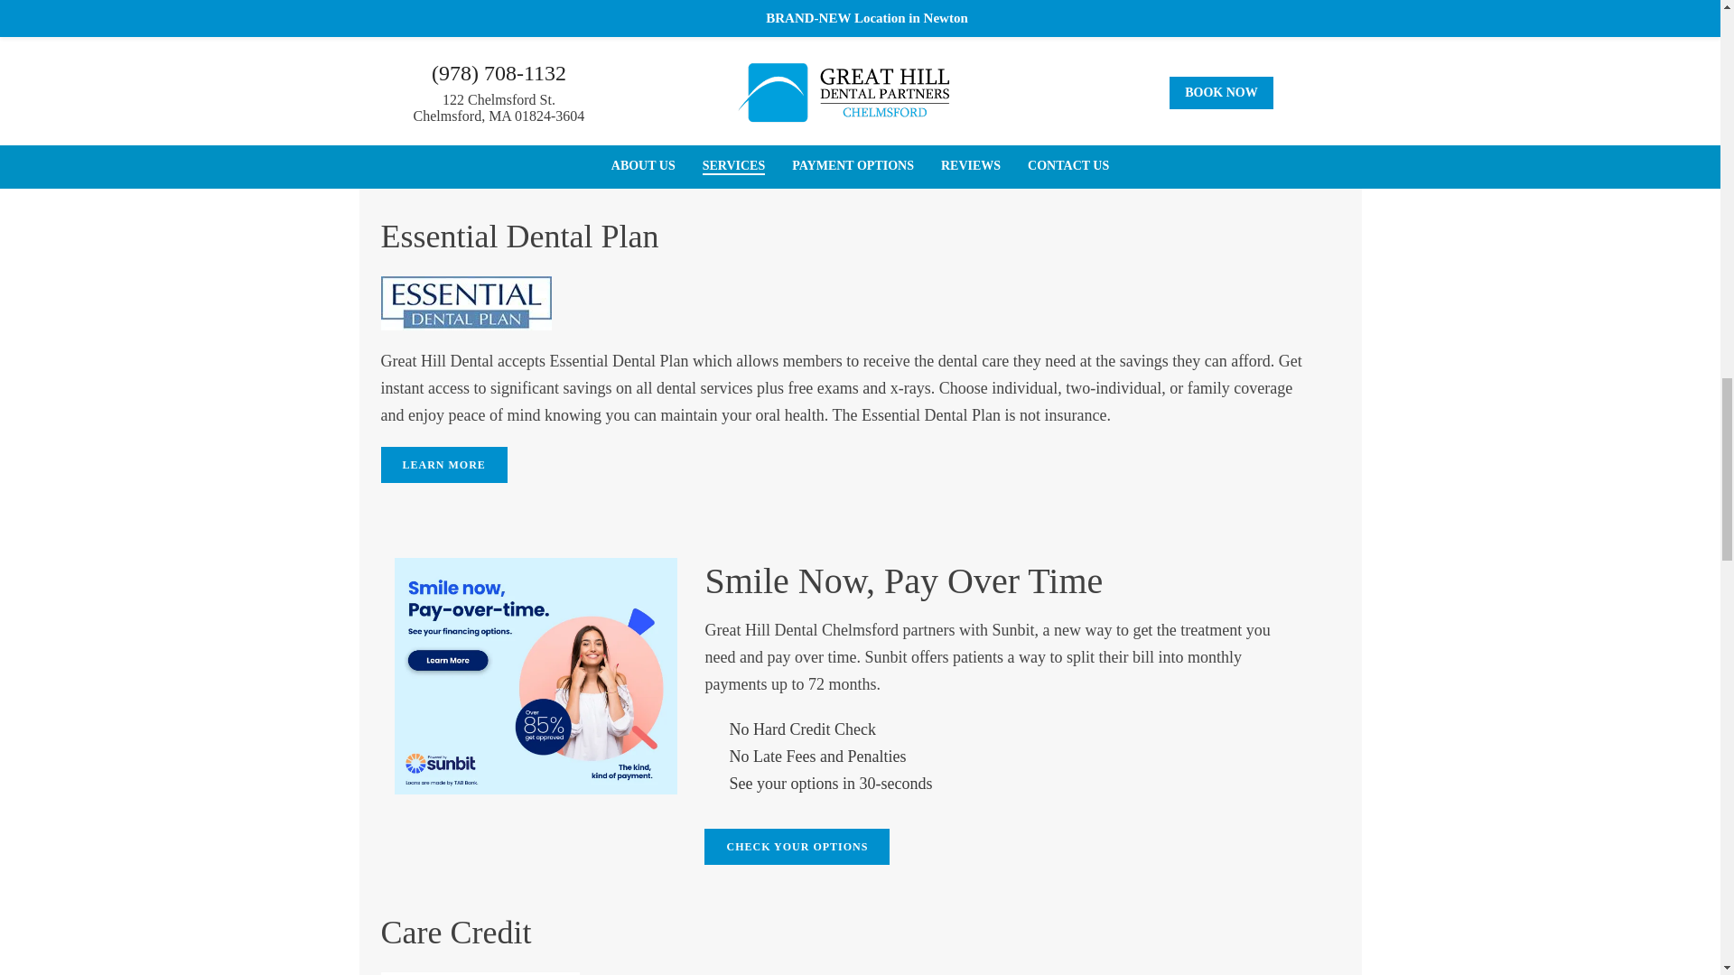 This screenshot has width=1734, height=975. Describe the element at coordinates (797, 847) in the screenshot. I see `CHECK YOUR OPTIONS` at that location.